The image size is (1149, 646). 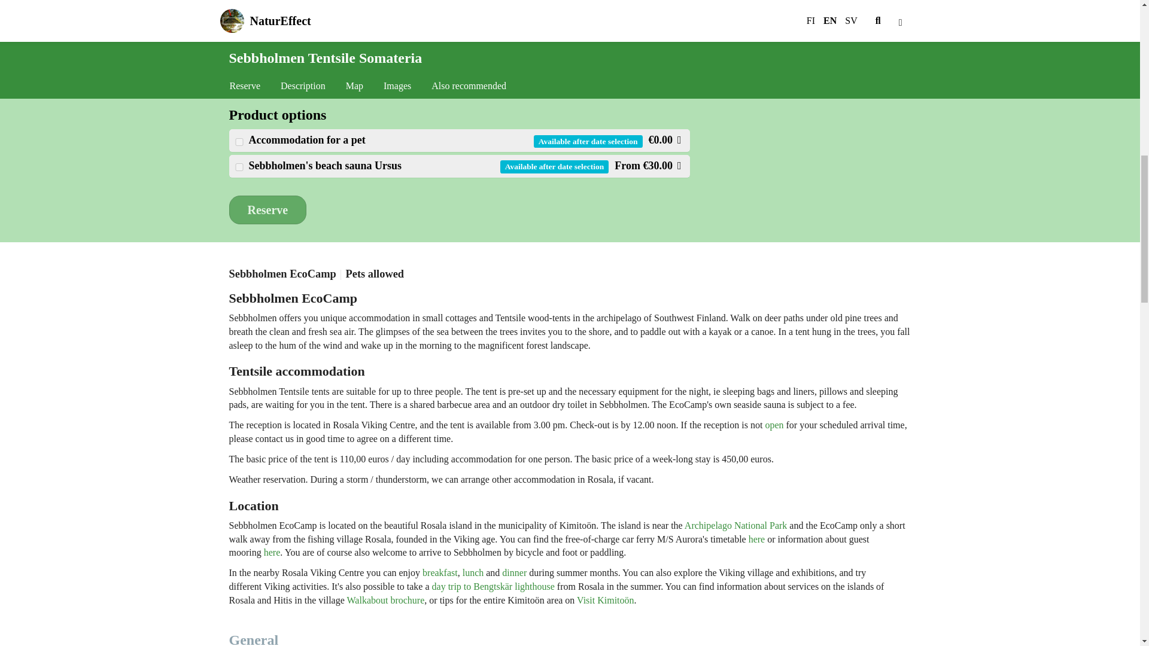 I want to click on on, so click(x=238, y=167).